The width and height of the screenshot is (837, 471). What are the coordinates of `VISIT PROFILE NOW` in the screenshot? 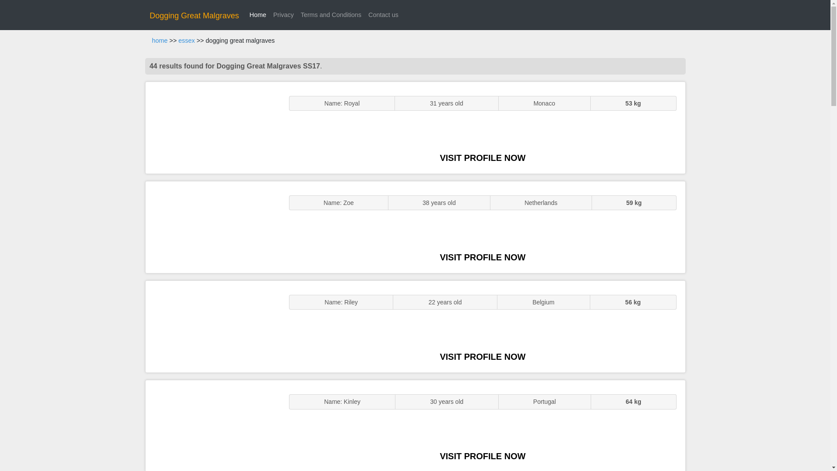 It's located at (483, 357).